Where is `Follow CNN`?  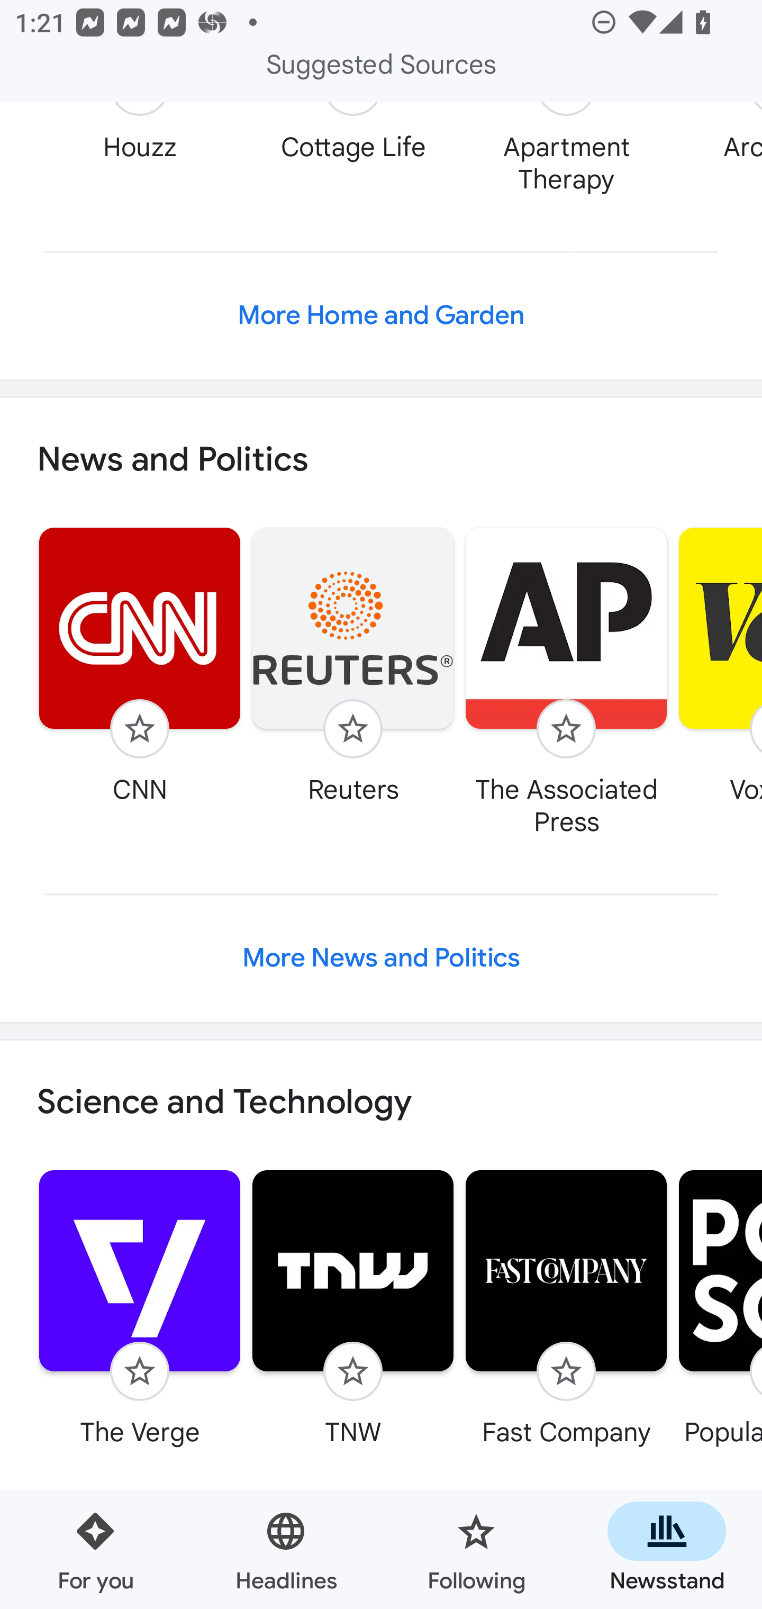
Follow CNN is located at coordinates (140, 665).